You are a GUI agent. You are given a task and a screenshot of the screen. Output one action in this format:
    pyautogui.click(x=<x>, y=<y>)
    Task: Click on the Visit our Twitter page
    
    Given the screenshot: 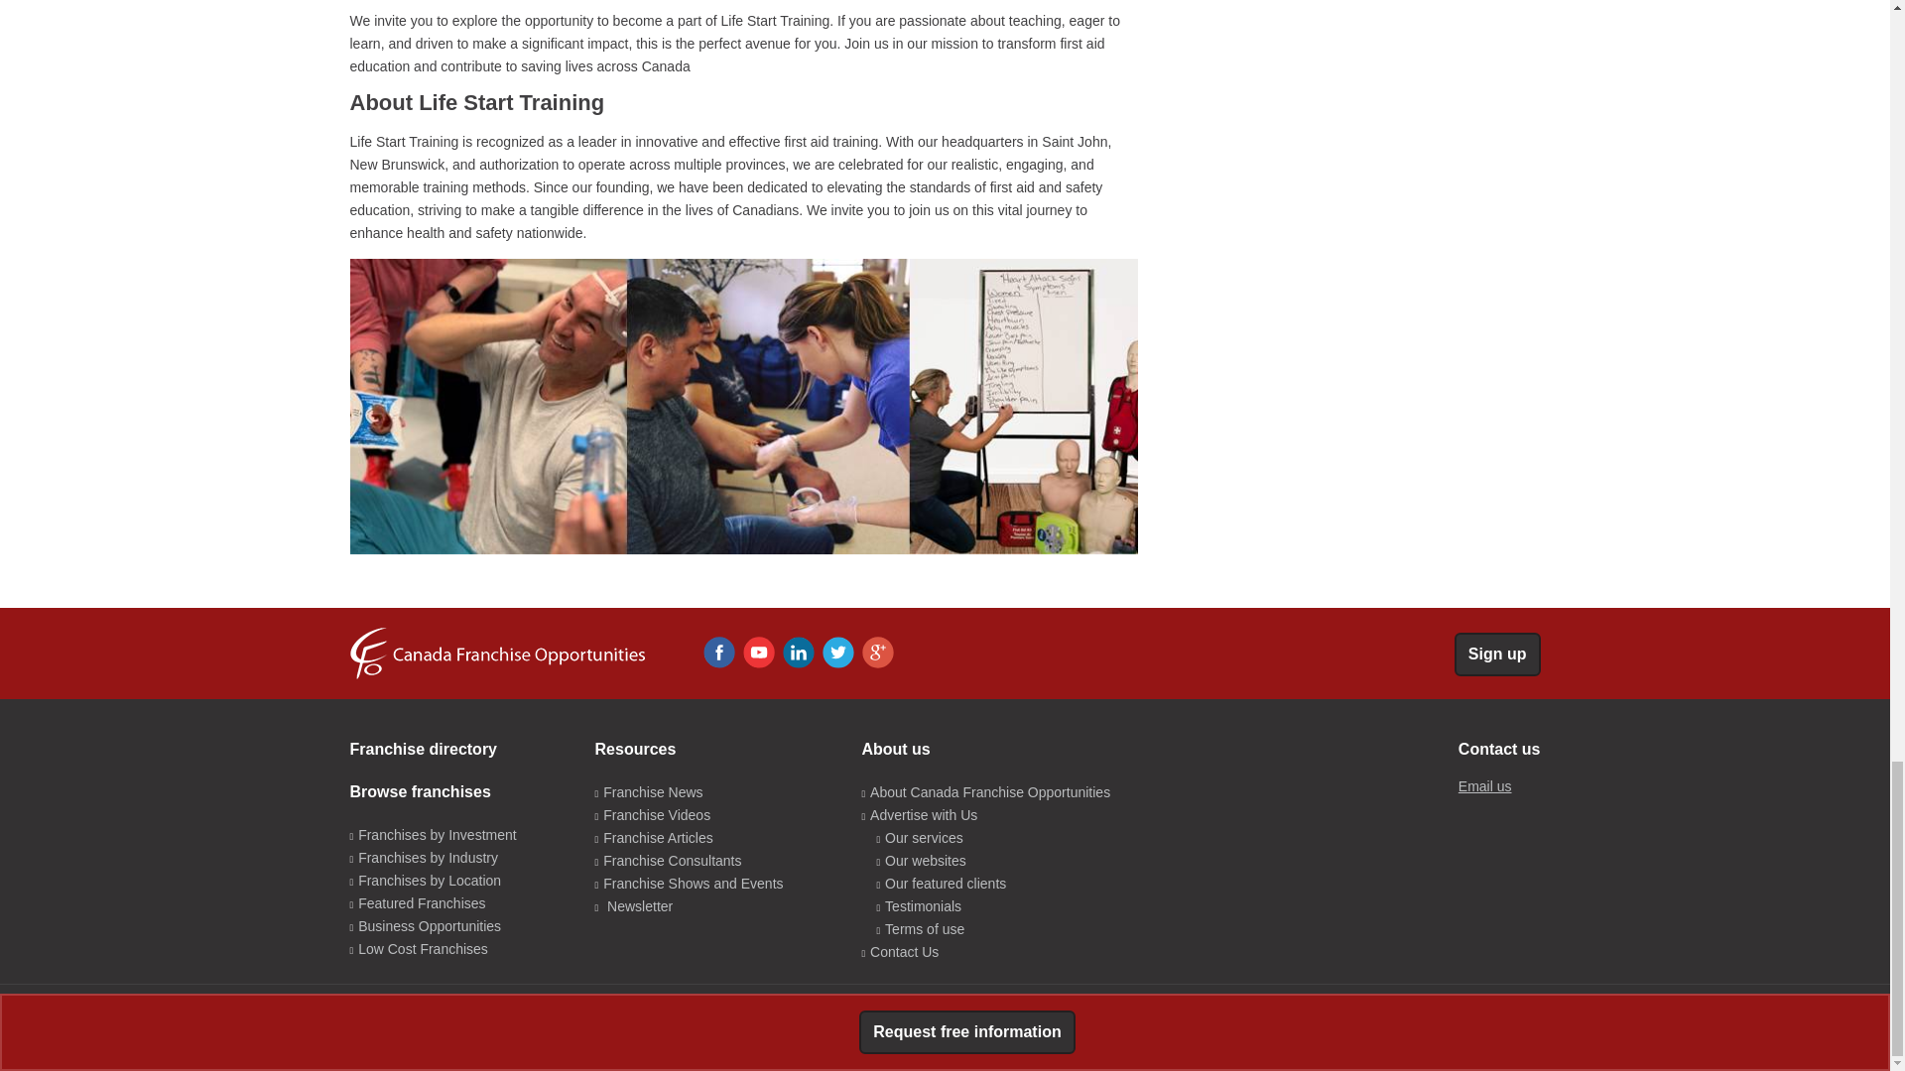 What is the action you would take?
    pyautogui.click(x=837, y=652)
    